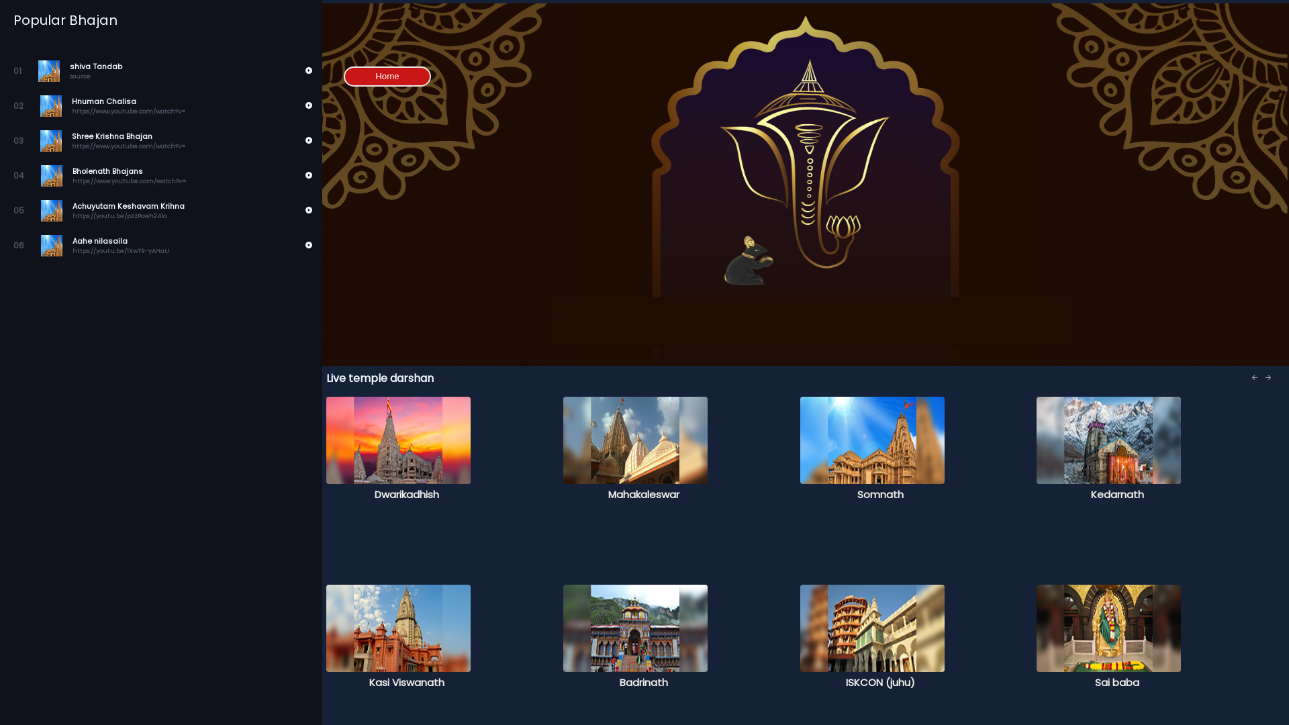 The height and width of the screenshot is (725, 1289). Describe the element at coordinates (387, 75) in the screenshot. I see `Home` at that location.